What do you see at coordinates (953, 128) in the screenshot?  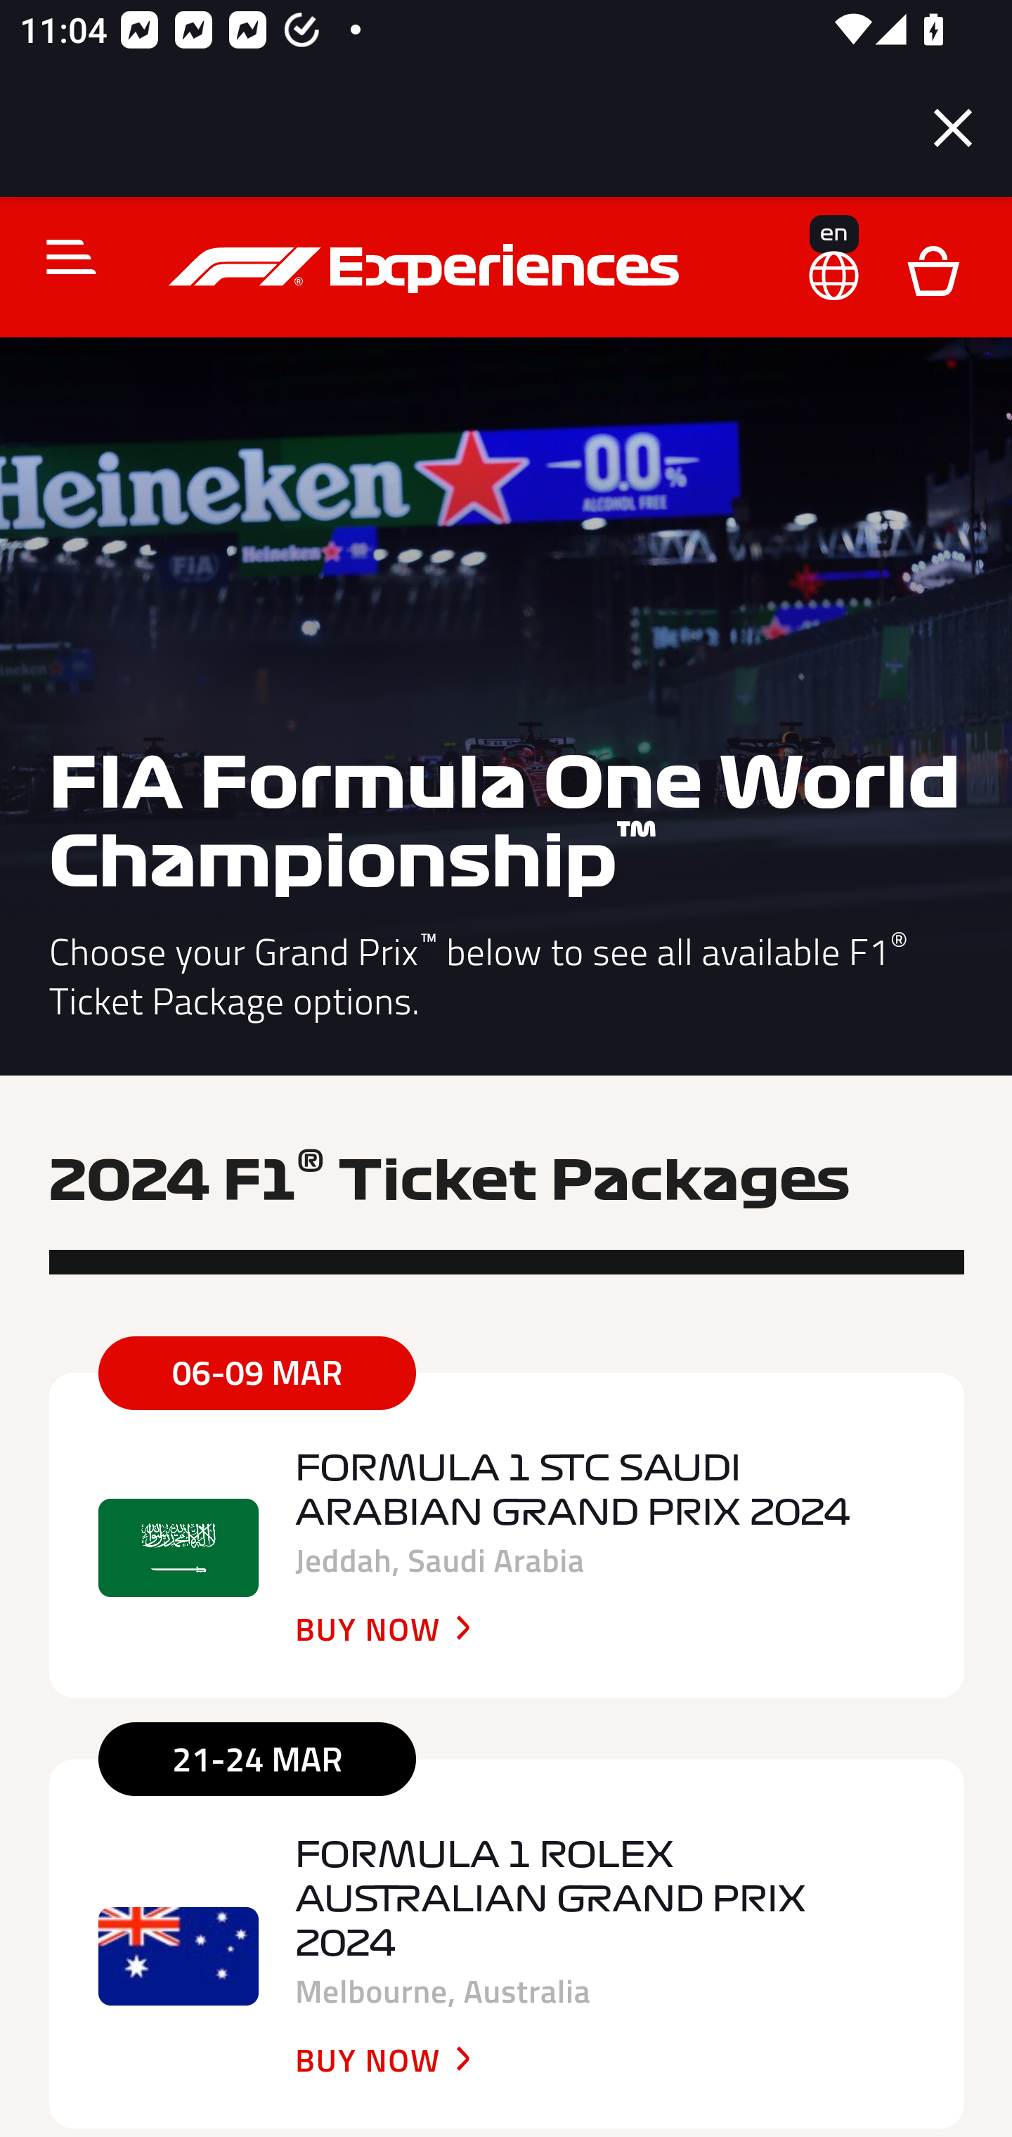 I see `Close` at bounding box center [953, 128].